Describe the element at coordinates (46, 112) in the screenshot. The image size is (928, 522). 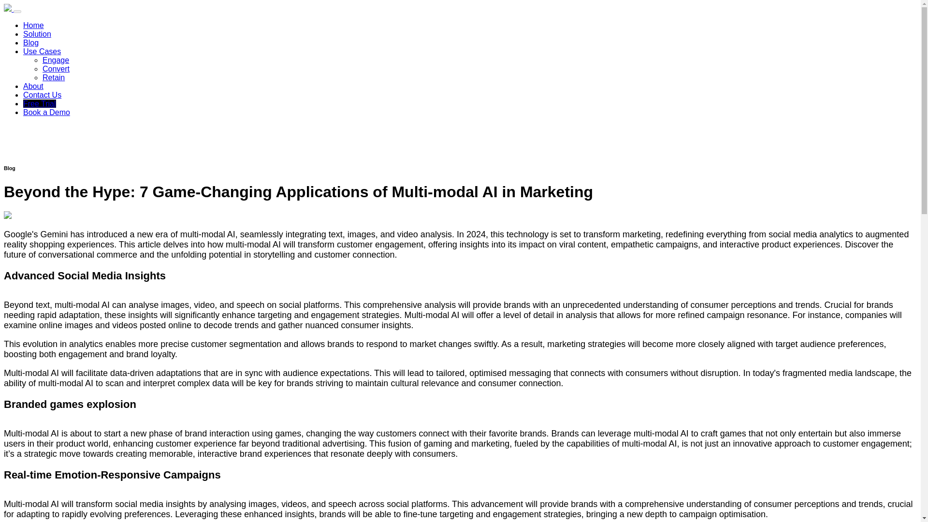
I see `Book a Demo` at that location.